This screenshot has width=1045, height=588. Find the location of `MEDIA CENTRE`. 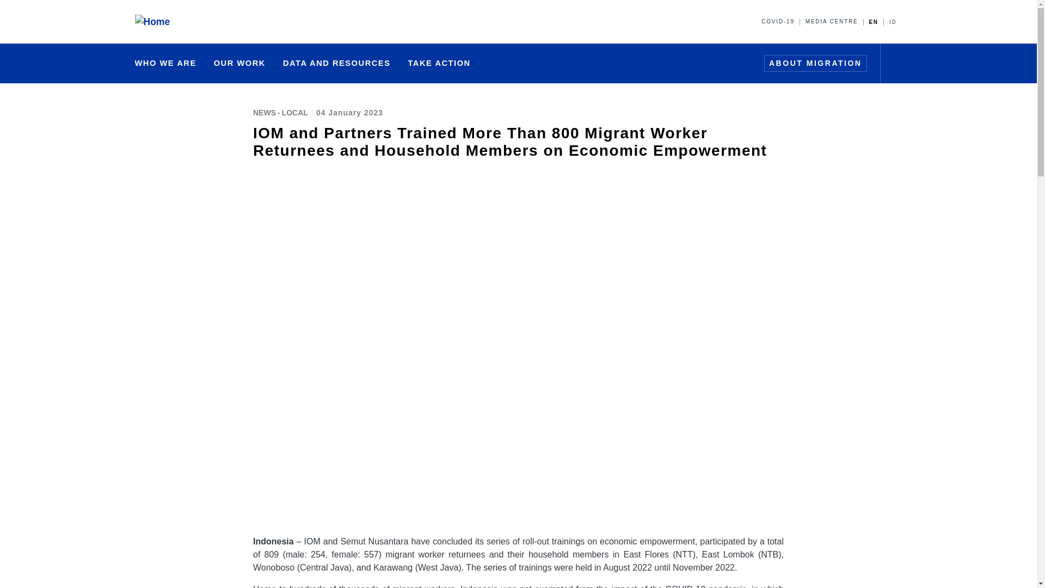

MEDIA CENTRE is located at coordinates (832, 22).